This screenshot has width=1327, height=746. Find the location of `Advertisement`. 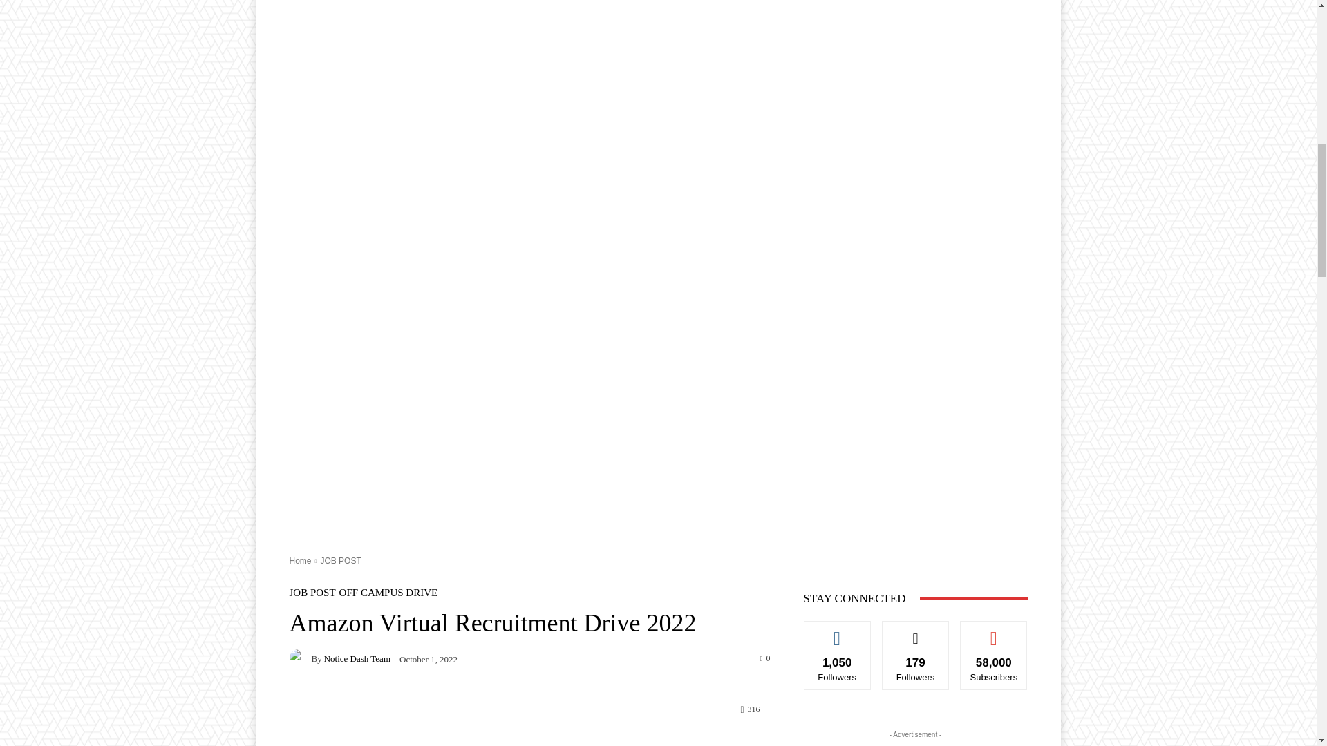

Advertisement is located at coordinates (658, 11).